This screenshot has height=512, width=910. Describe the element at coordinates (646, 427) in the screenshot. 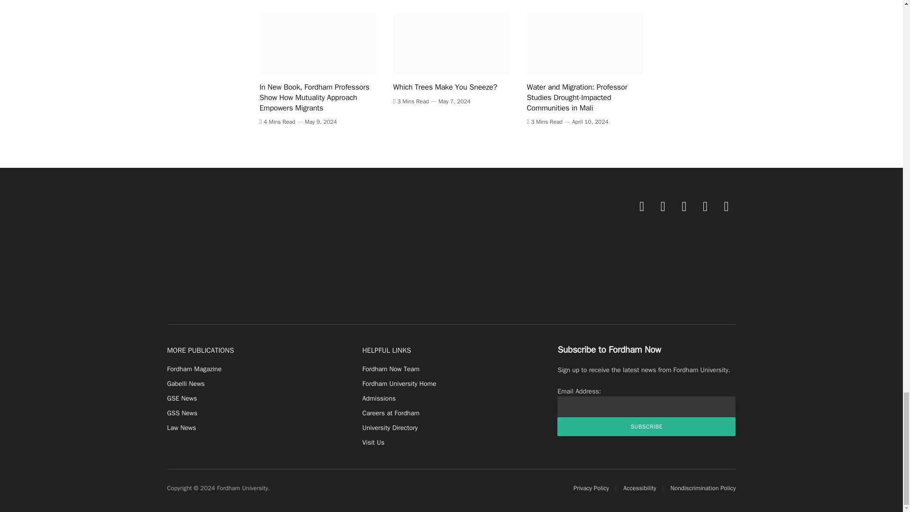

I see `Subscribe` at that location.